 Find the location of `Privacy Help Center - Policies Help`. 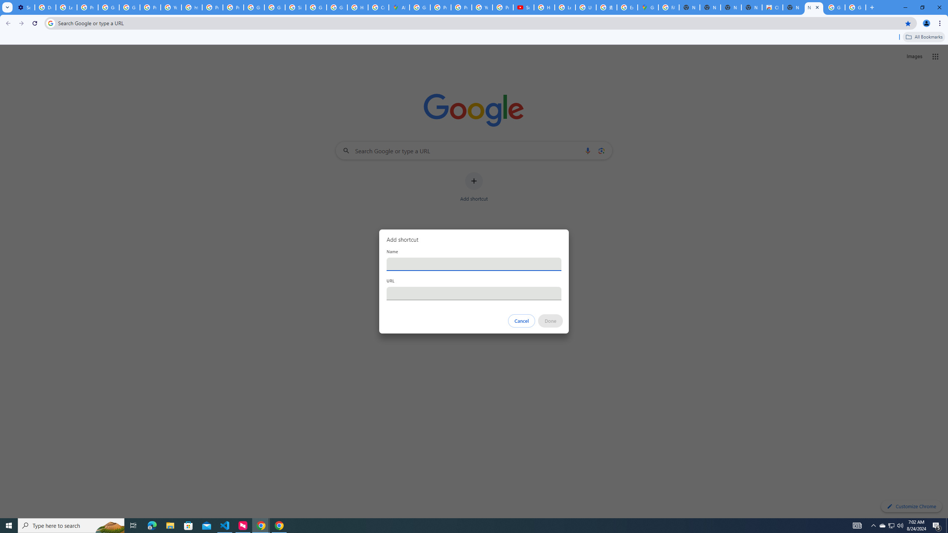

Privacy Help Center - Policies Help is located at coordinates (213, 7).